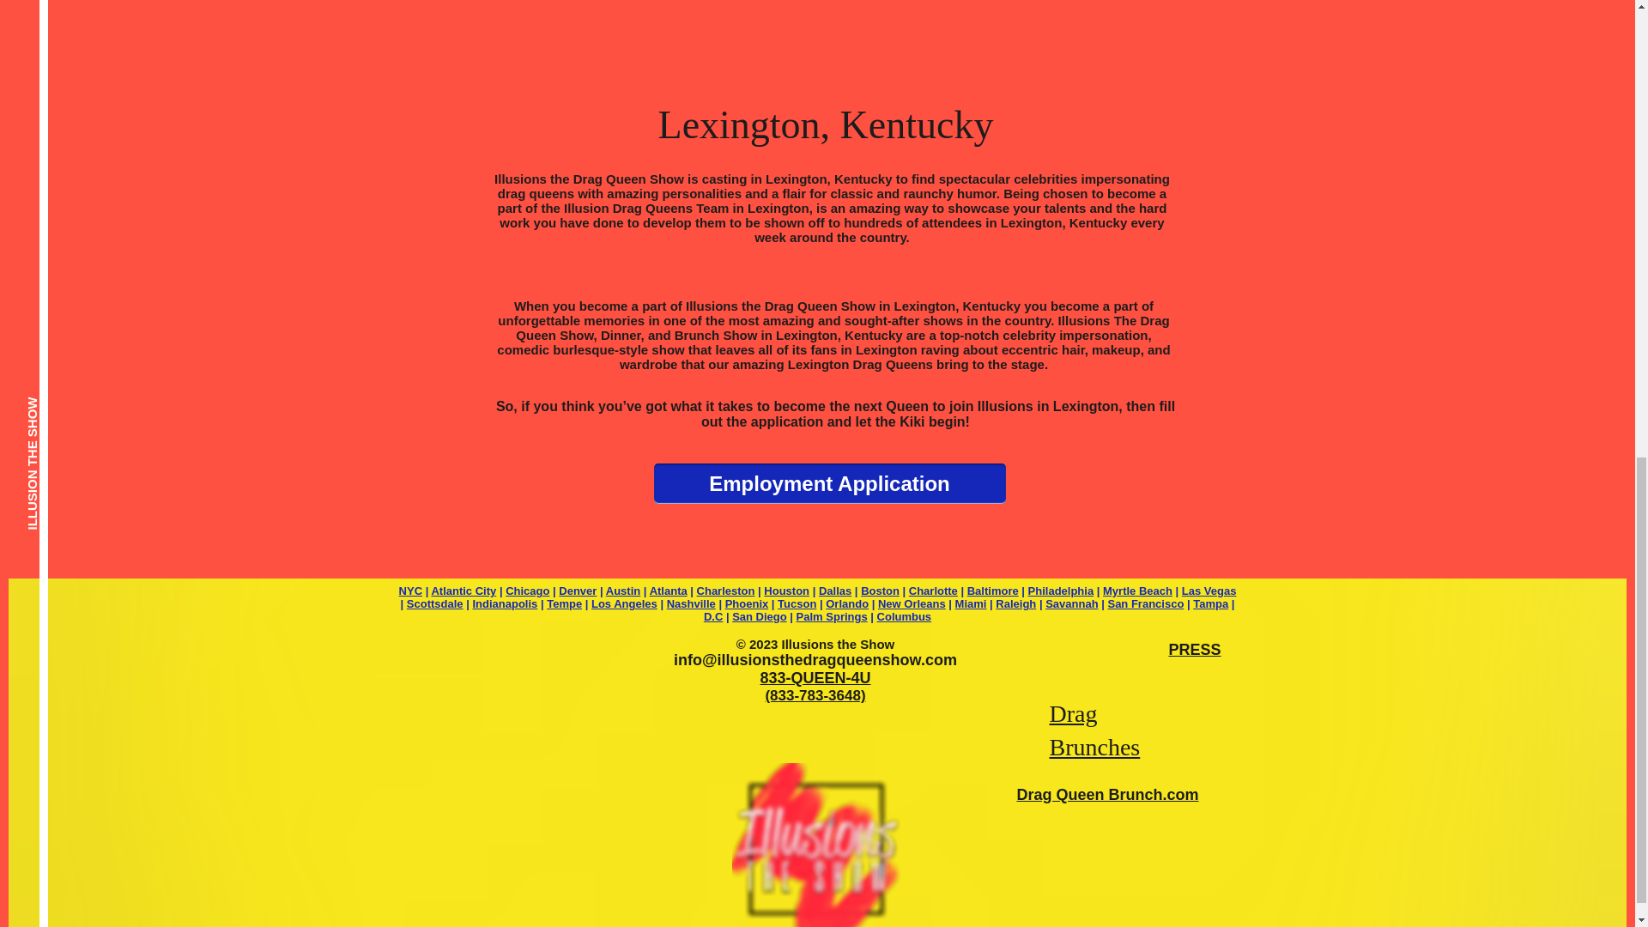 The height and width of the screenshot is (927, 1648). I want to click on Denver, so click(577, 591).